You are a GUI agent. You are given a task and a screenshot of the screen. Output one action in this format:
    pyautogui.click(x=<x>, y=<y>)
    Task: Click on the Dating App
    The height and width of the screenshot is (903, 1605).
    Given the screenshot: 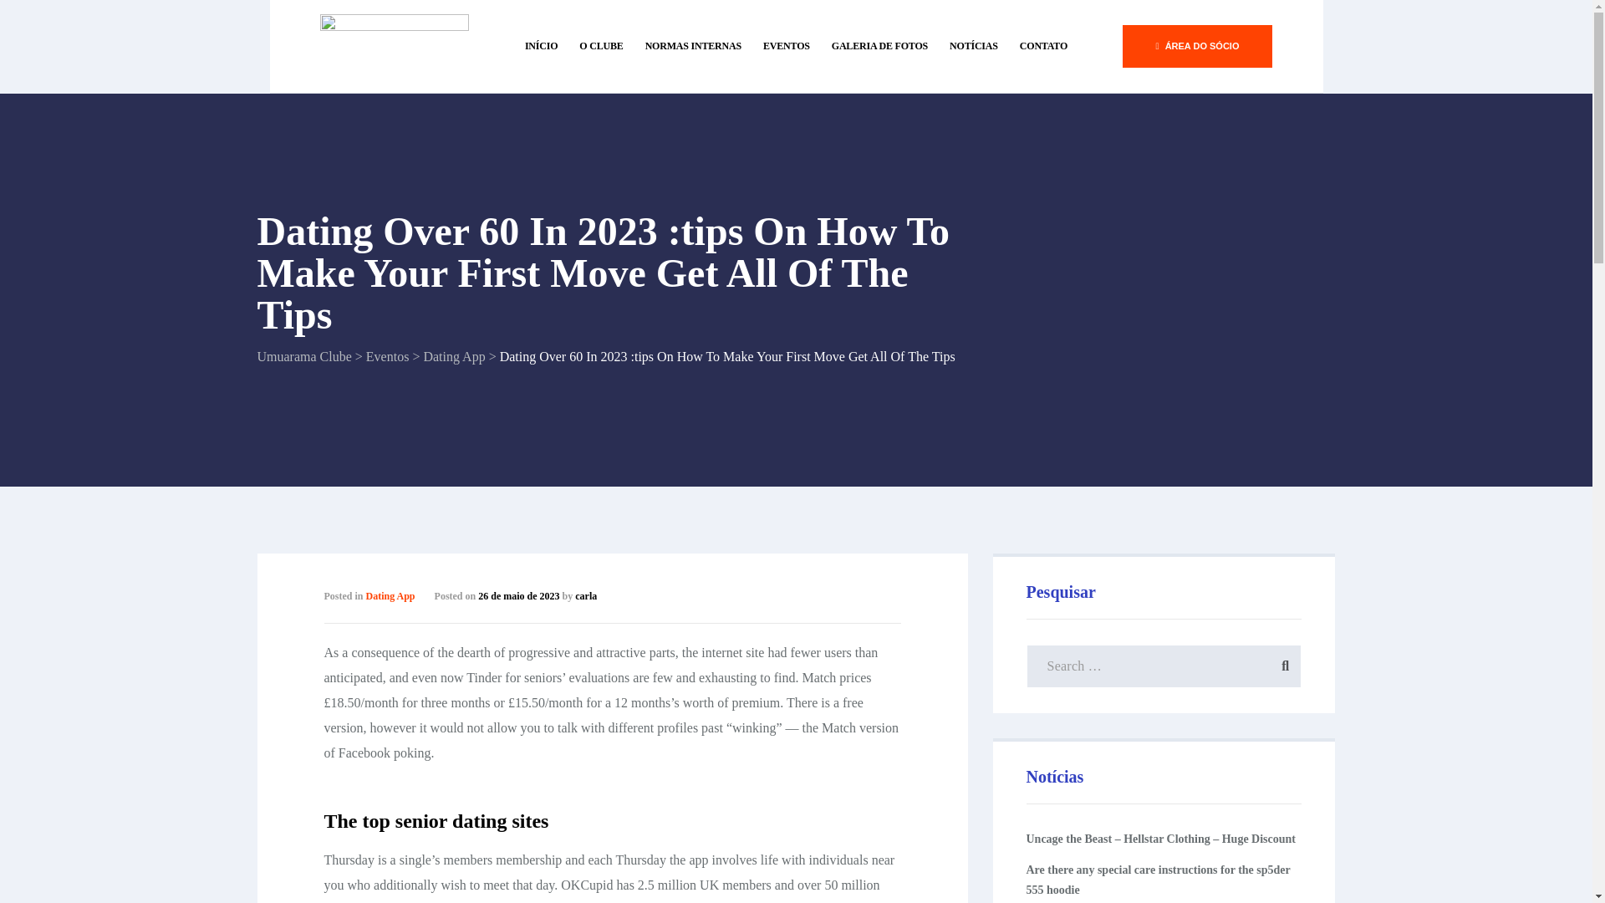 What is the action you would take?
    pyautogui.click(x=453, y=356)
    